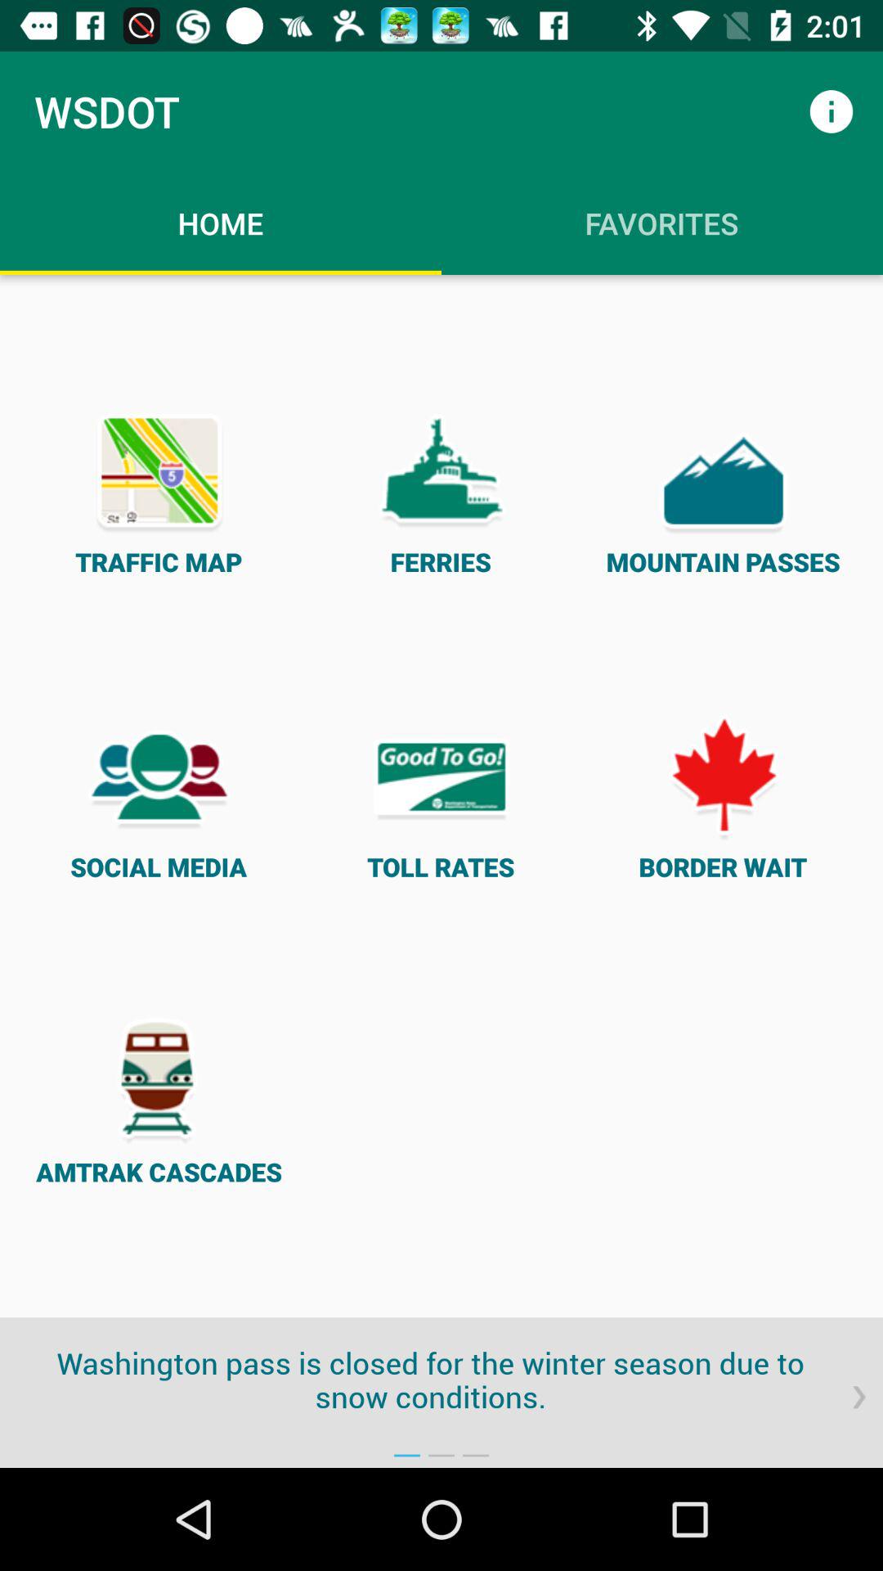  What do you see at coordinates (723, 491) in the screenshot?
I see `scroll to mountain passes` at bounding box center [723, 491].